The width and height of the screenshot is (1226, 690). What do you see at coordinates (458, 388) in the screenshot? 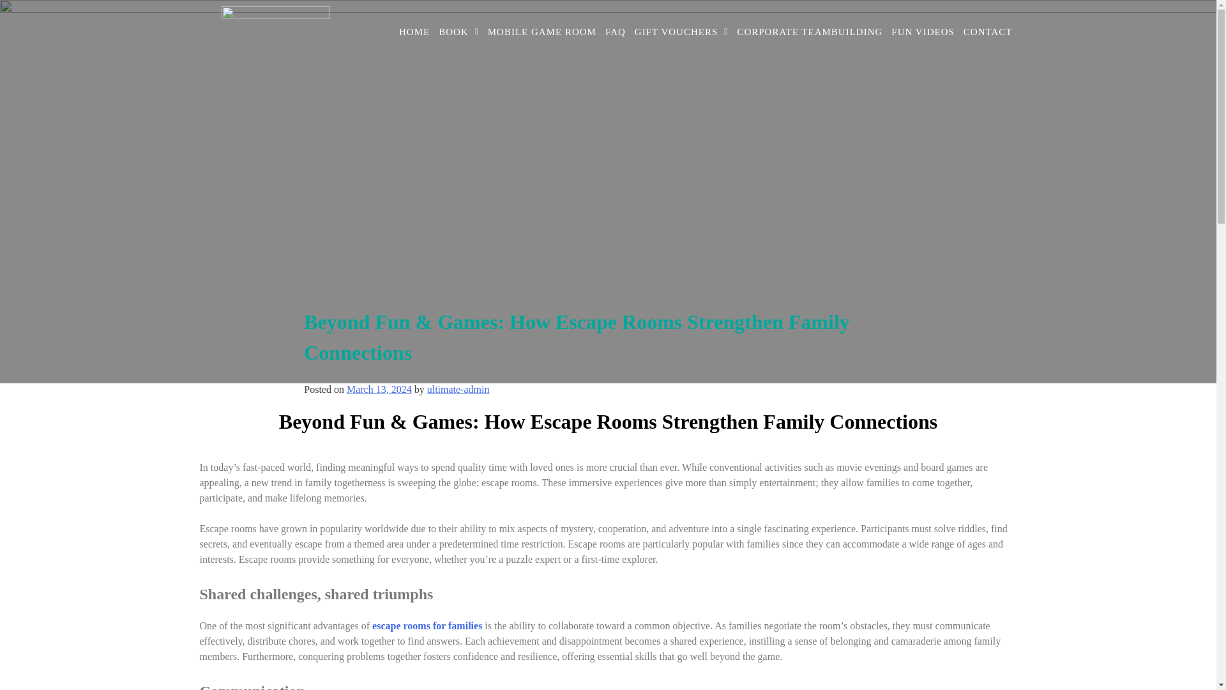
I see `ultimate-admin` at bounding box center [458, 388].